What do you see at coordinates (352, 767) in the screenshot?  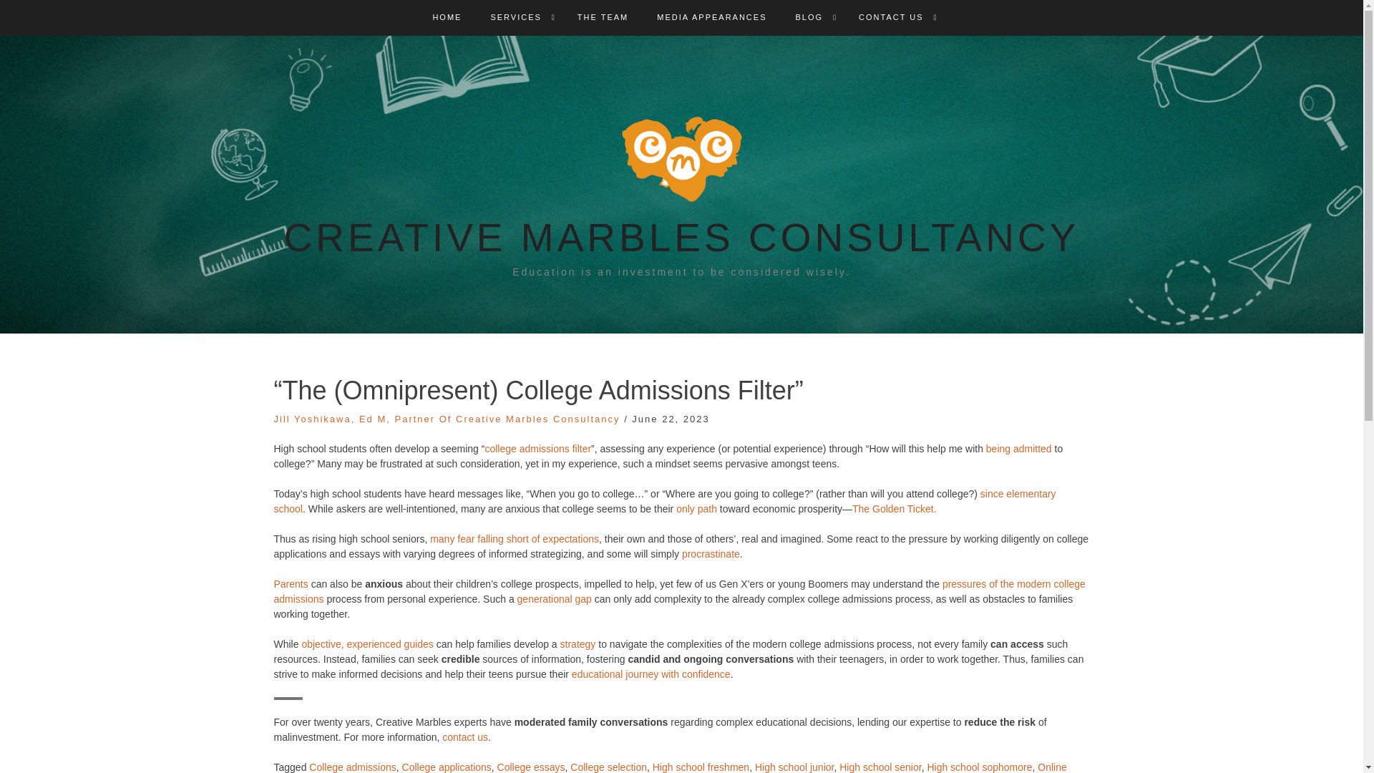 I see `College admissions` at bounding box center [352, 767].